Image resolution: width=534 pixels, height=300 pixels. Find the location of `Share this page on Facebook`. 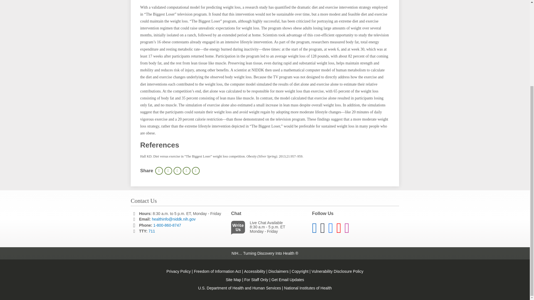

Share this page on Facebook is located at coordinates (168, 171).